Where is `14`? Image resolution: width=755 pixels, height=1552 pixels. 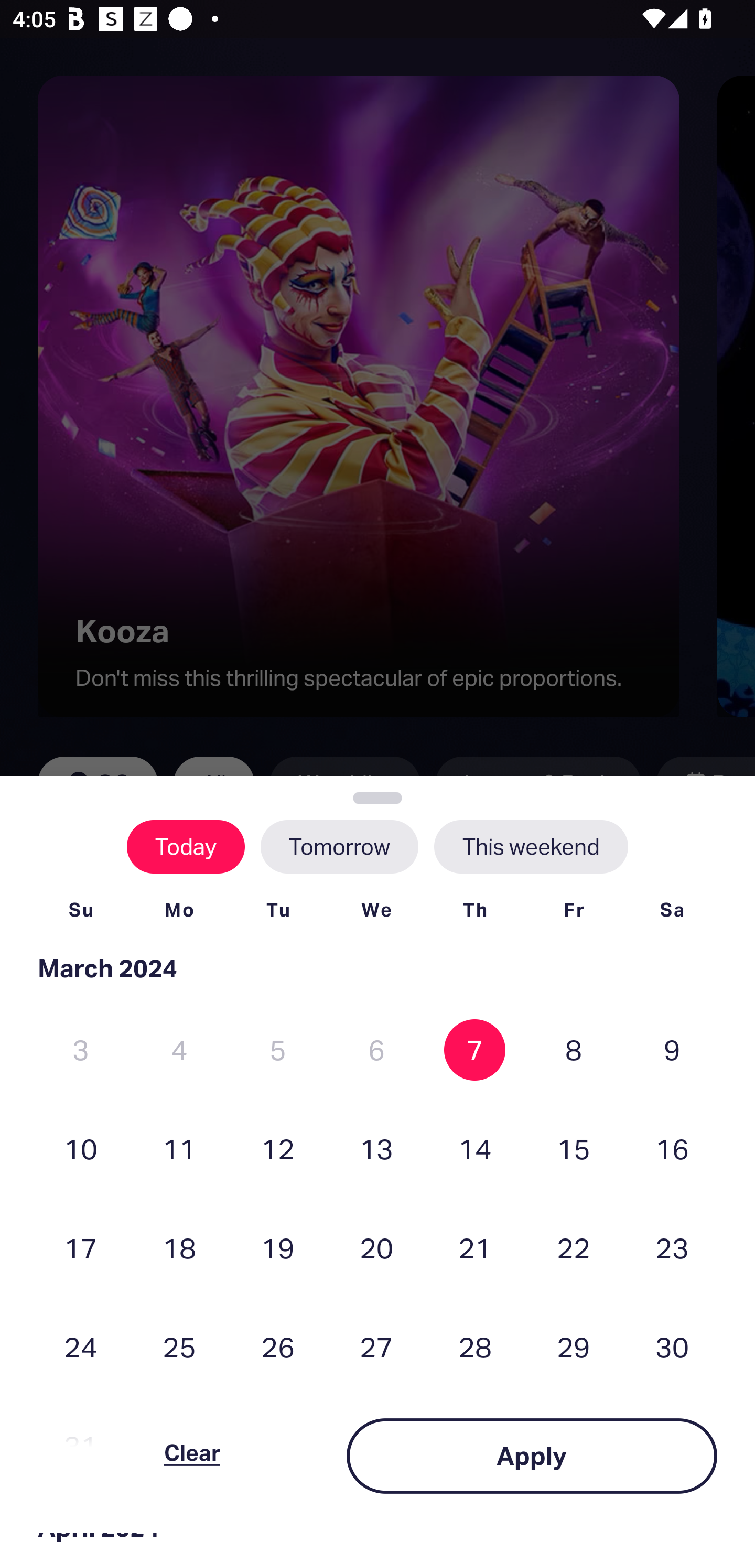
14 is located at coordinates (474, 1148).